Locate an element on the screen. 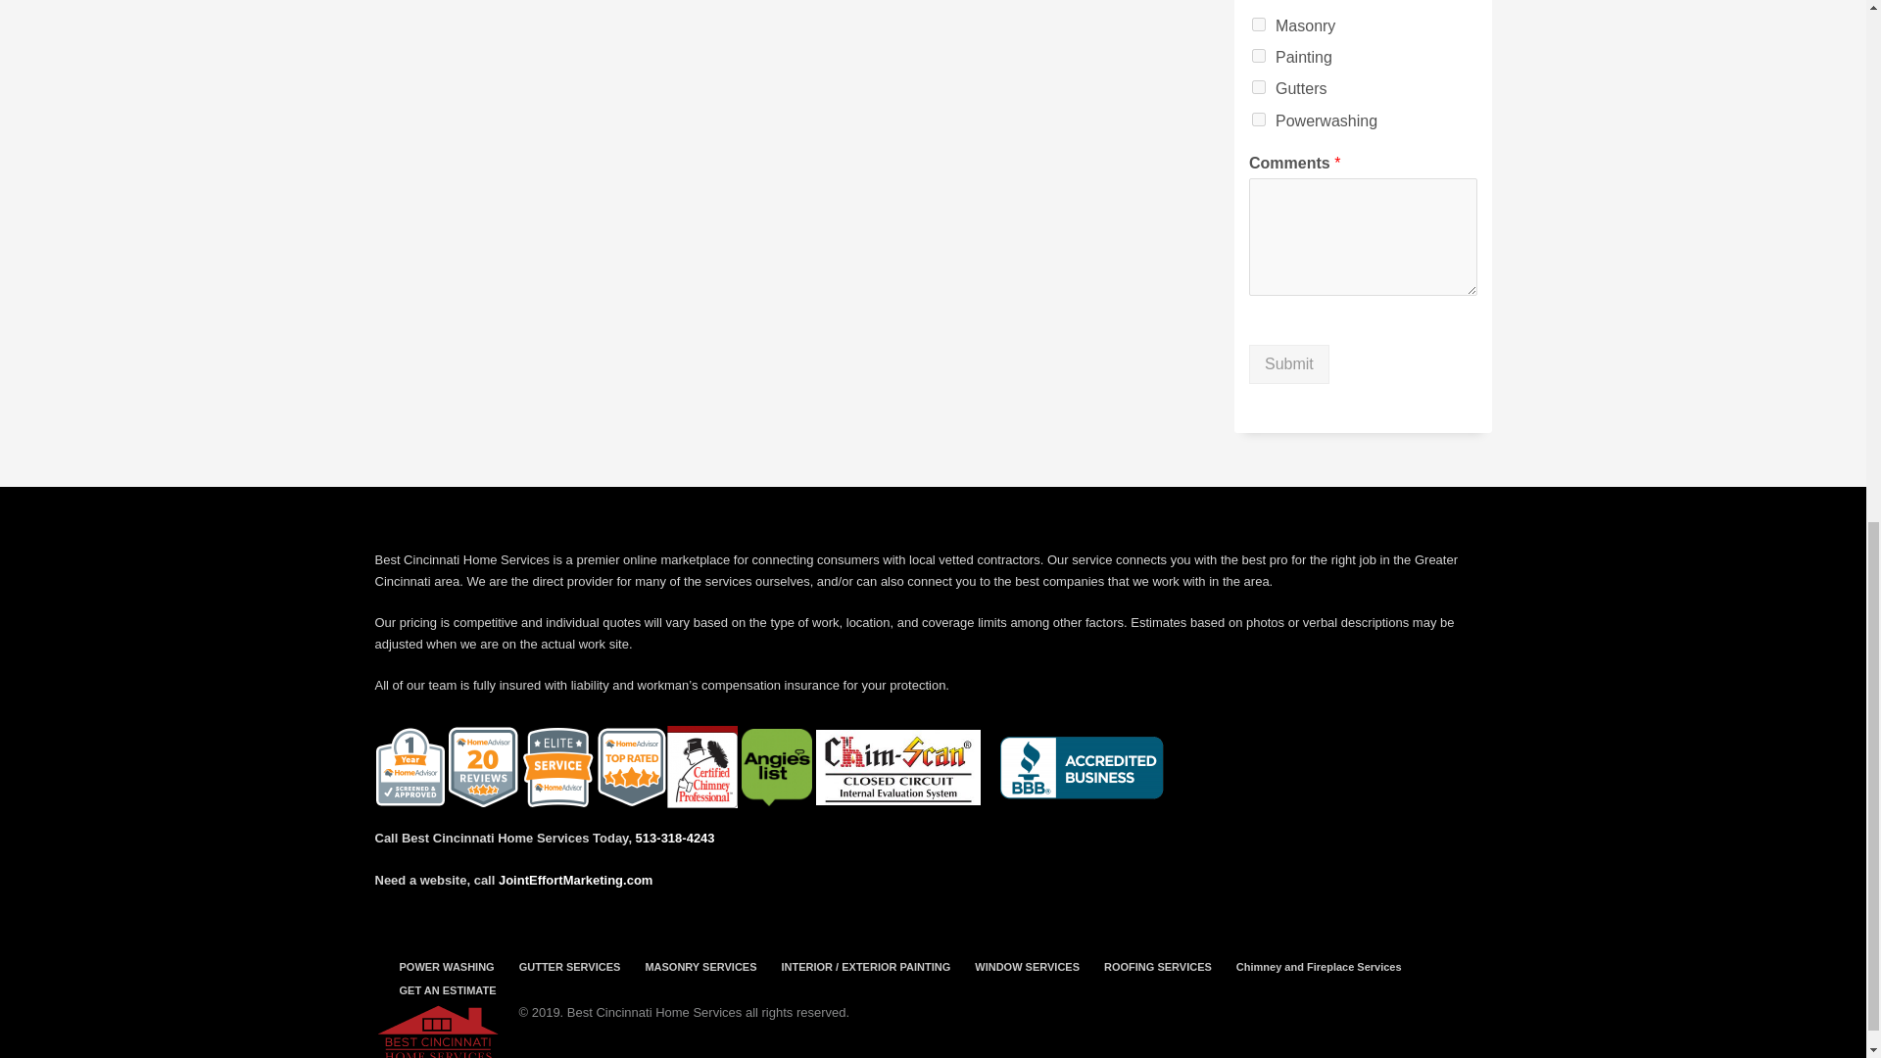 This screenshot has height=1058, width=1881. Painting is located at coordinates (1259, 55).